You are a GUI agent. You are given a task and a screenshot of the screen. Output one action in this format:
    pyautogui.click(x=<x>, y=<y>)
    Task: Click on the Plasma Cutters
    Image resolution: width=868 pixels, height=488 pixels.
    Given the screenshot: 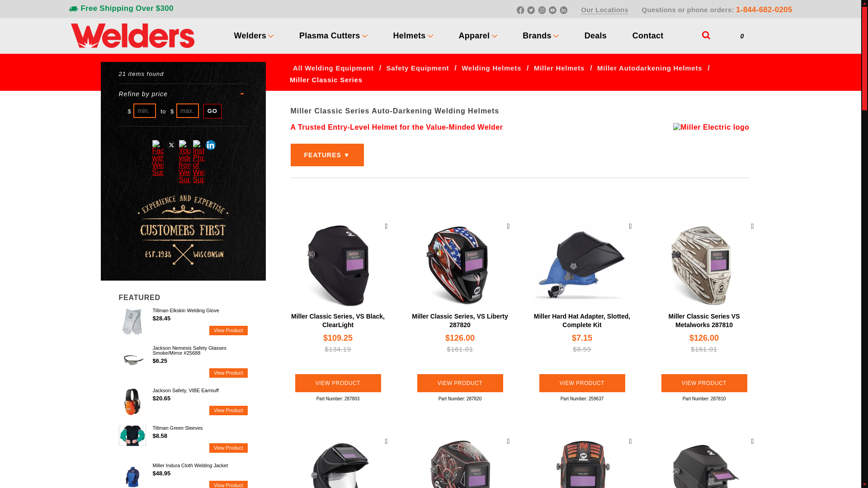 What is the action you would take?
    pyautogui.click(x=330, y=35)
    